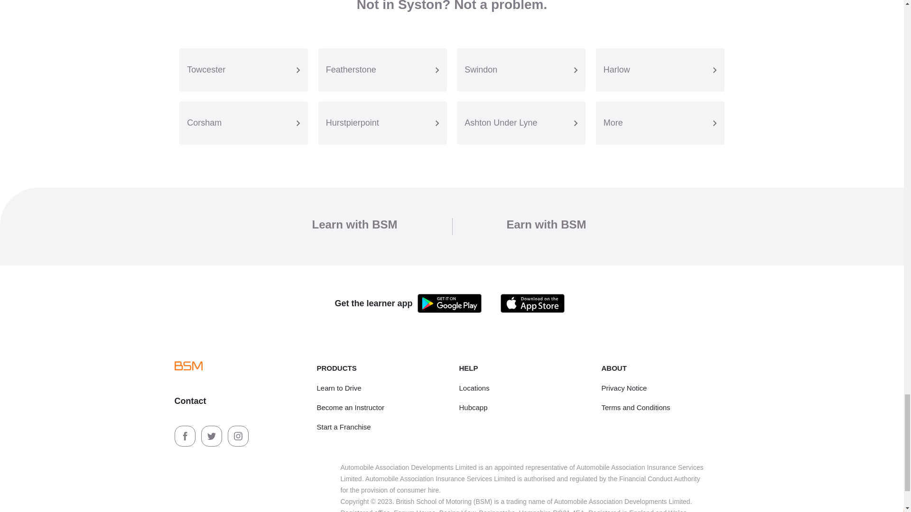 This screenshot has width=911, height=512. What do you see at coordinates (382, 70) in the screenshot?
I see `Featherstone` at bounding box center [382, 70].